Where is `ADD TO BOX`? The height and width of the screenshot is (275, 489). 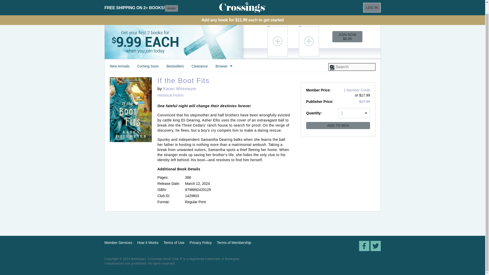 ADD TO BOX is located at coordinates (338, 125).